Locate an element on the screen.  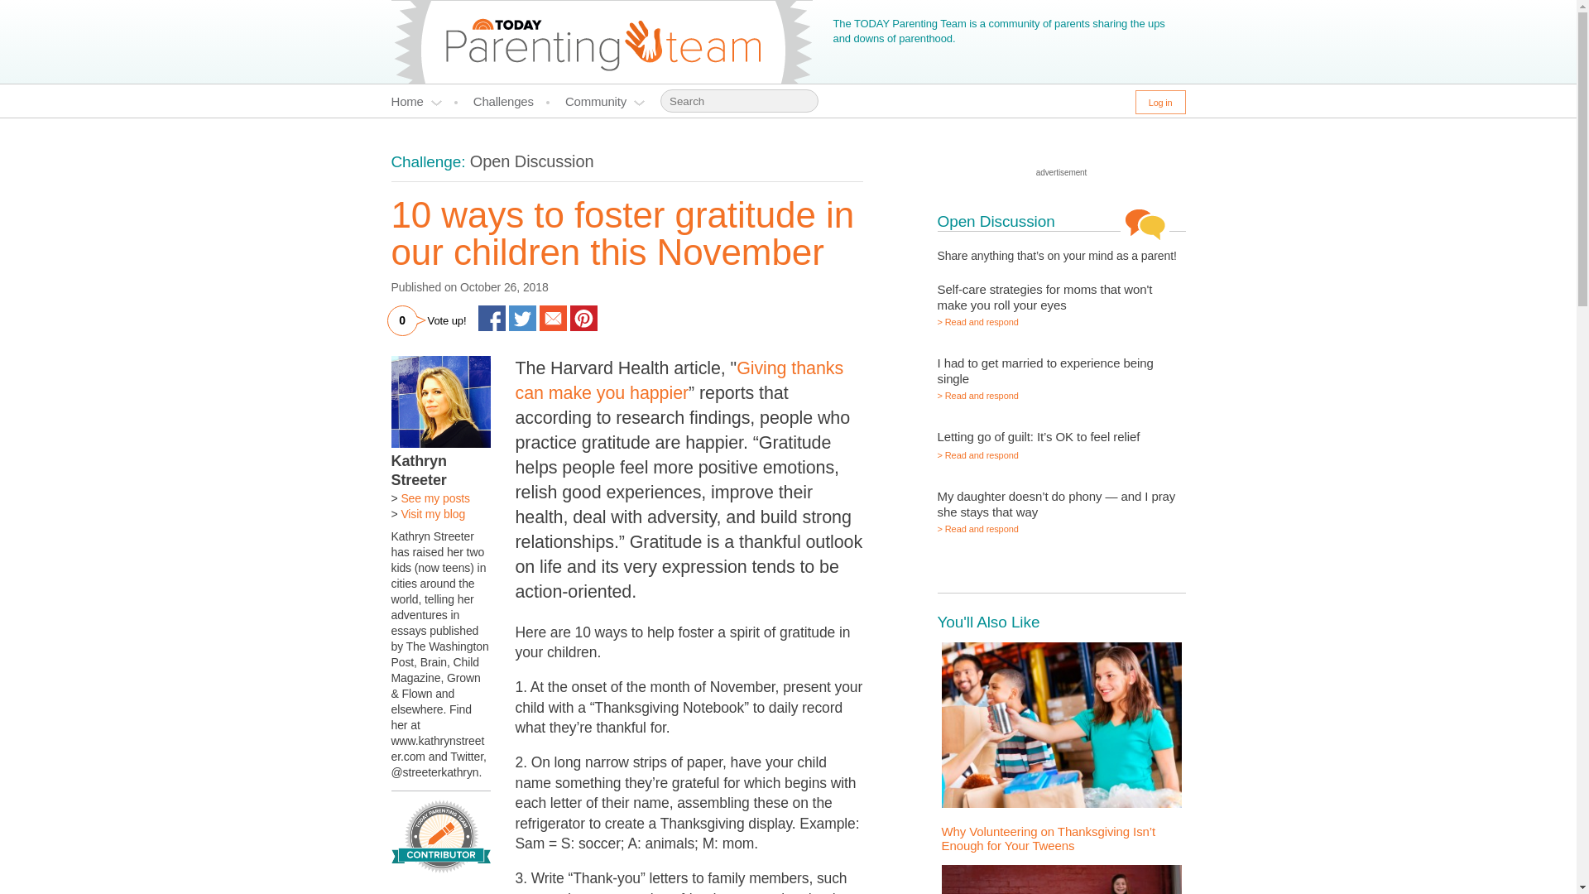
Home is located at coordinates (424, 101).